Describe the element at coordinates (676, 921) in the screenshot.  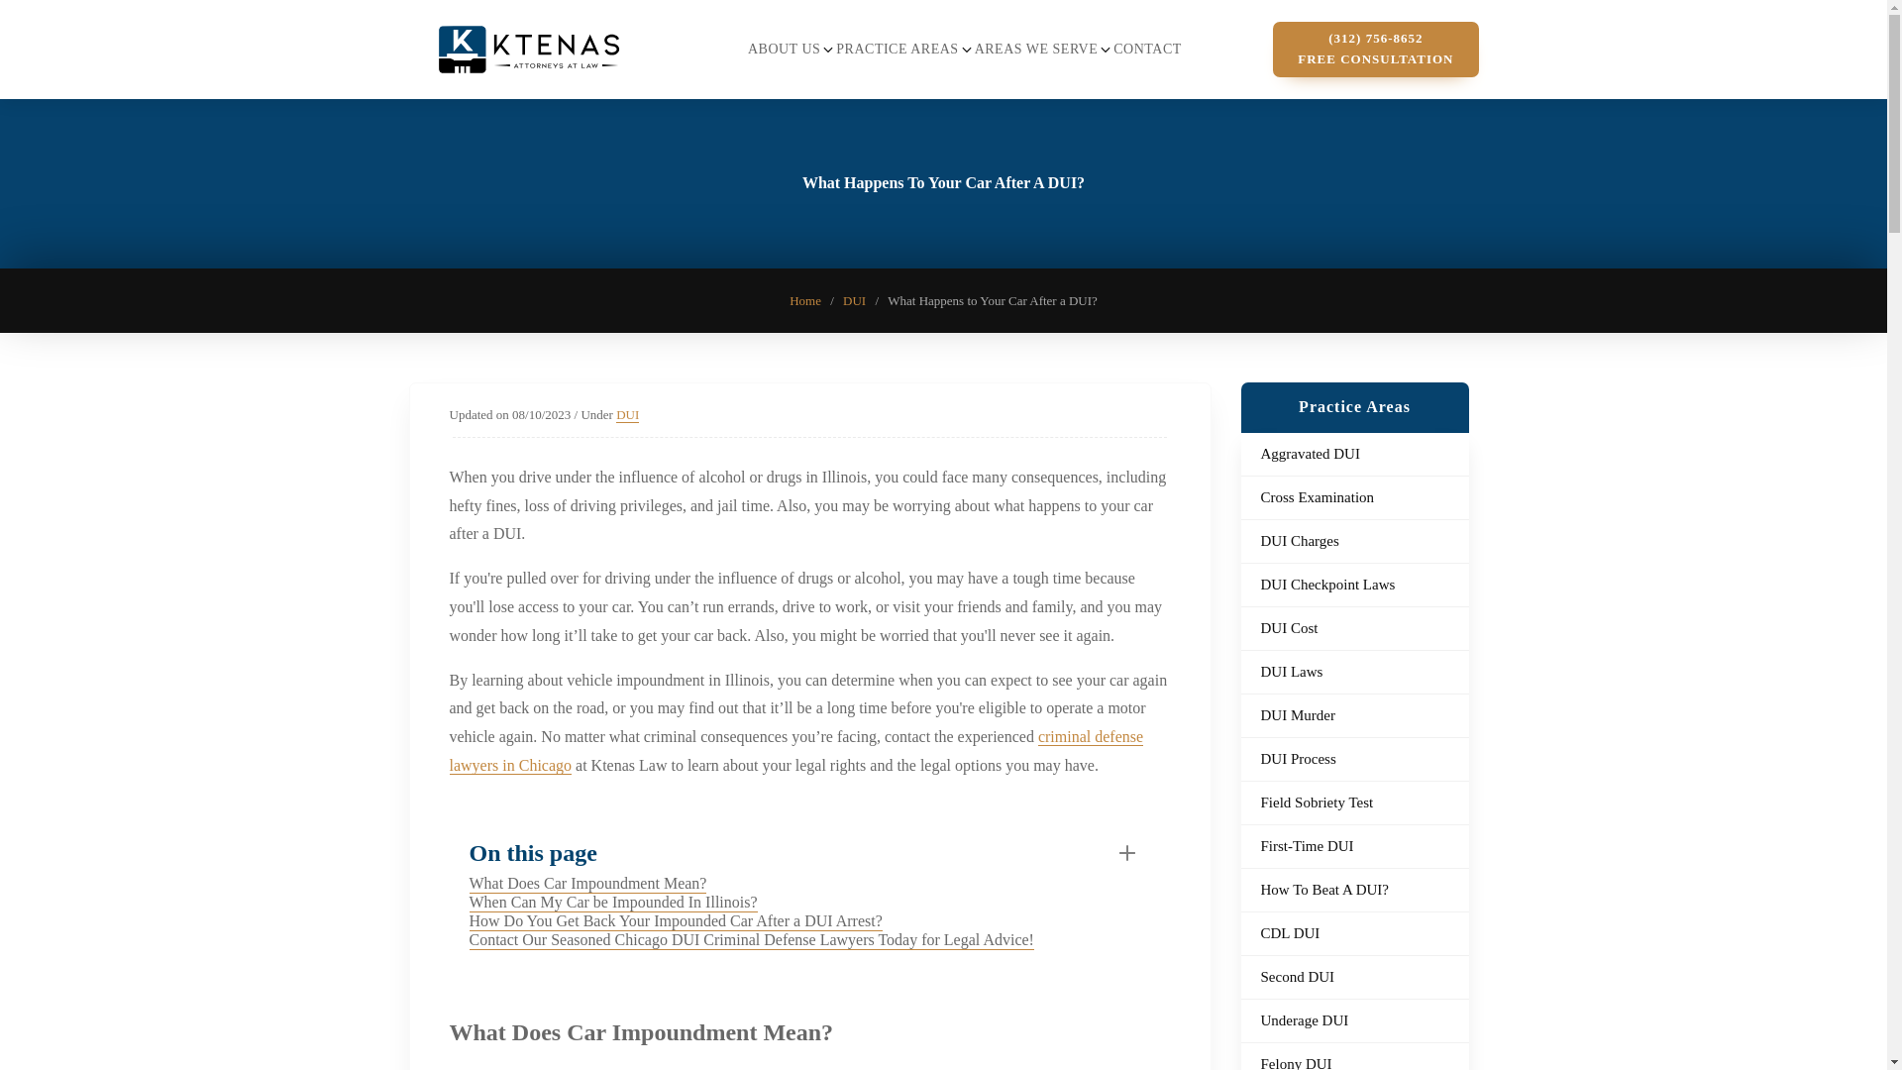
I see `How Do You Get Back Your Impounded Car After a DUI Arrest?` at that location.